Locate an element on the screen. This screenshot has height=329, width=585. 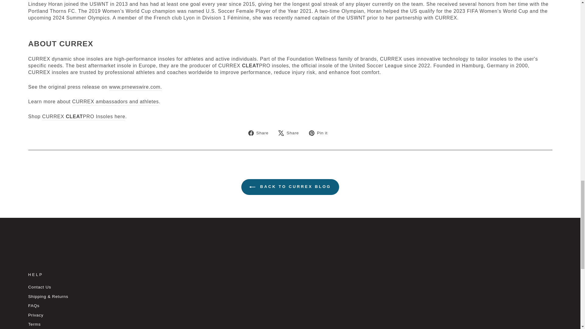
Pin on Pinterest is located at coordinates (321, 133).